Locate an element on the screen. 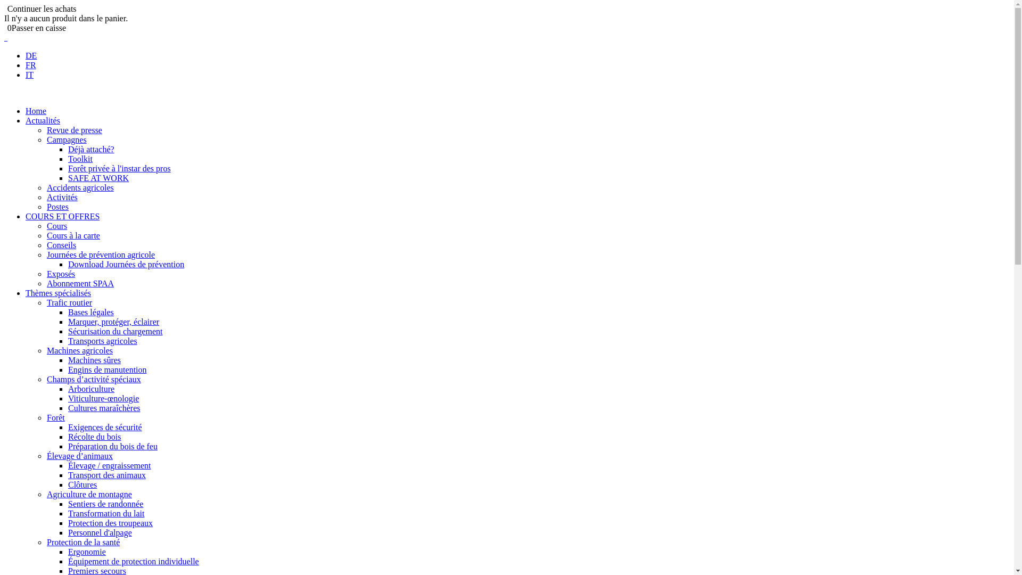 The width and height of the screenshot is (1022, 575). FR is located at coordinates (31, 65).